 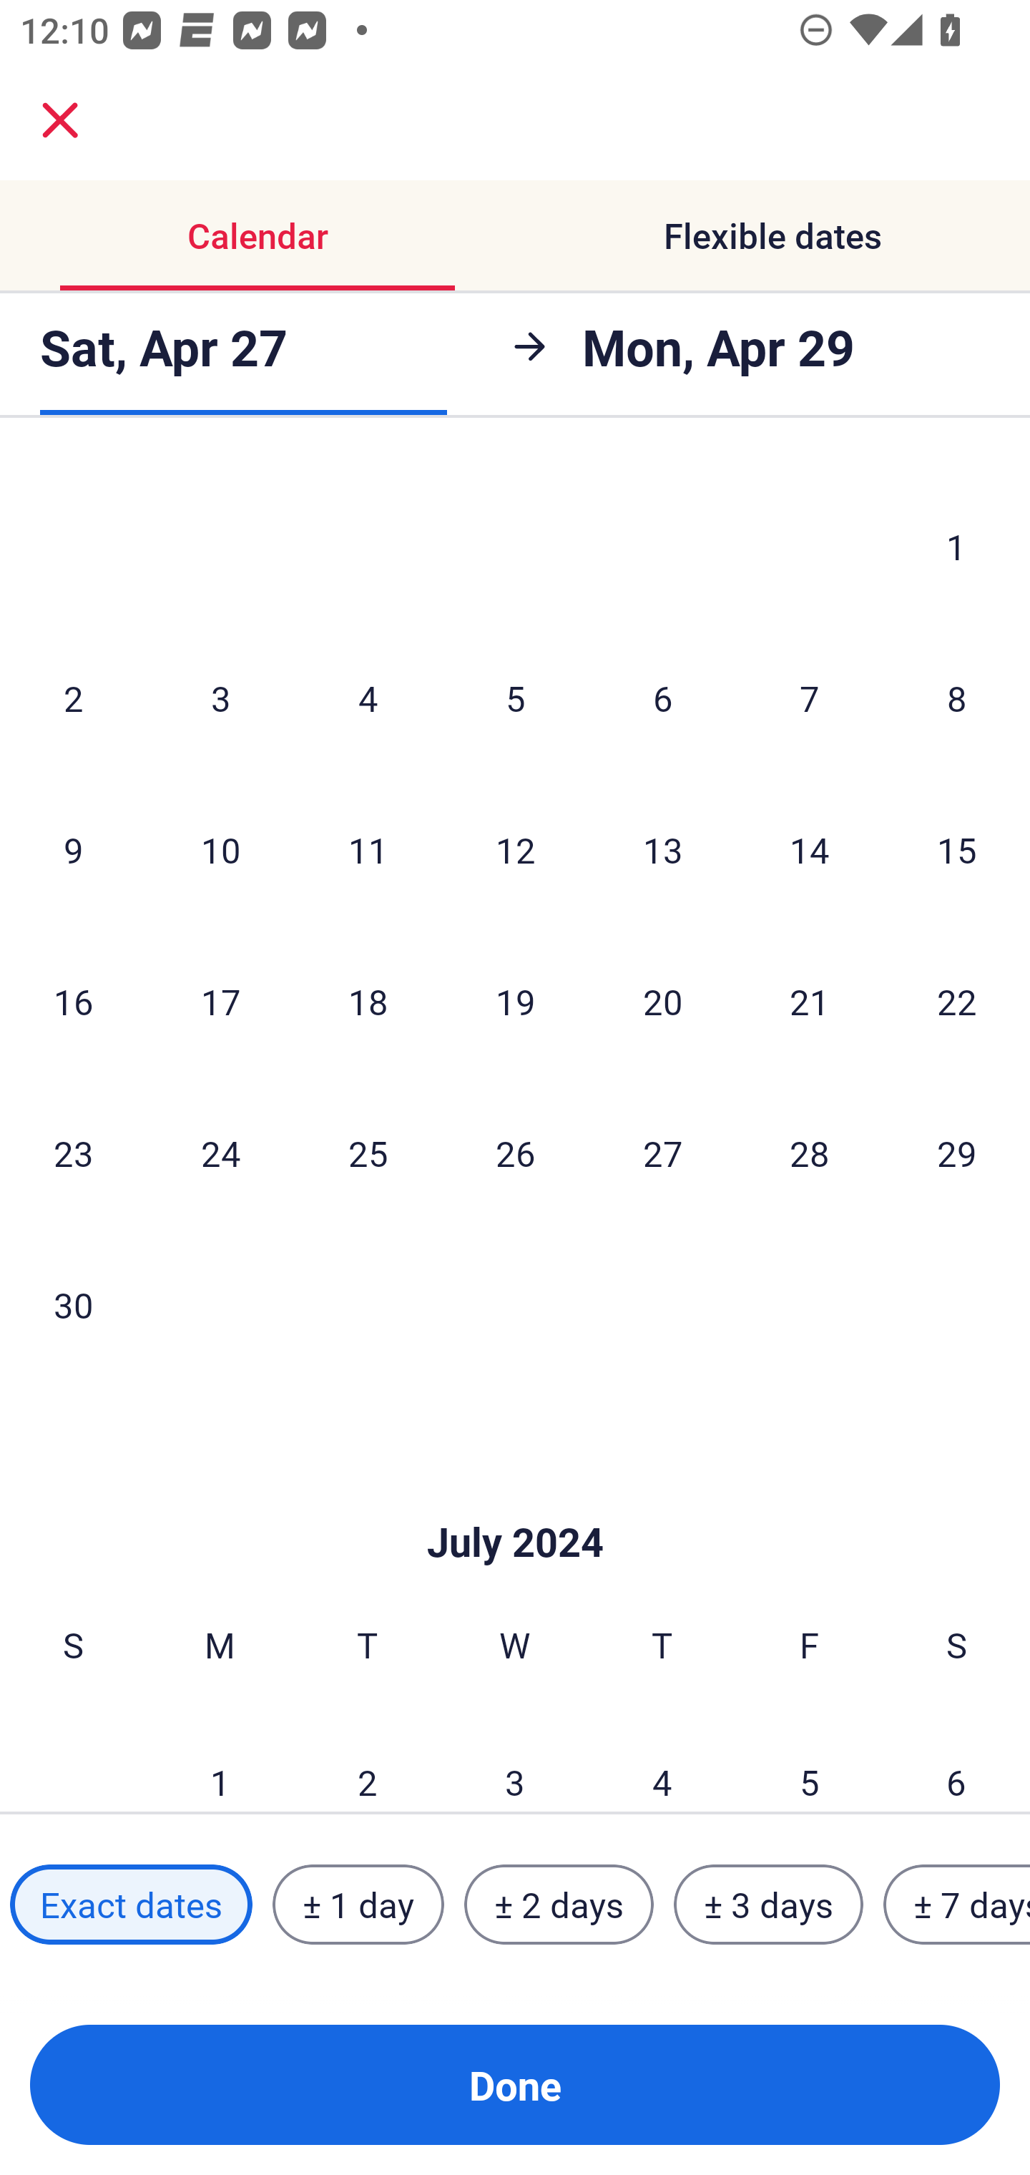 I want to click on 5 Friday, July 5, 2024, so click(x=810, y=1760).